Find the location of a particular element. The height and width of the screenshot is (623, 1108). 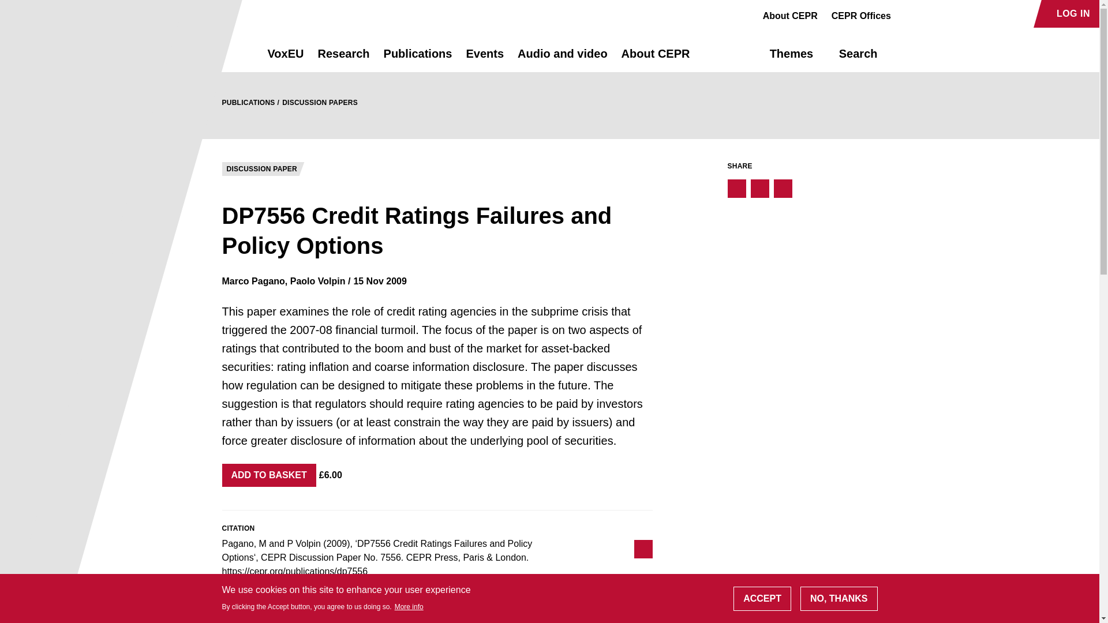

Go to Audioboom profile is located at coordinates (927, 14).